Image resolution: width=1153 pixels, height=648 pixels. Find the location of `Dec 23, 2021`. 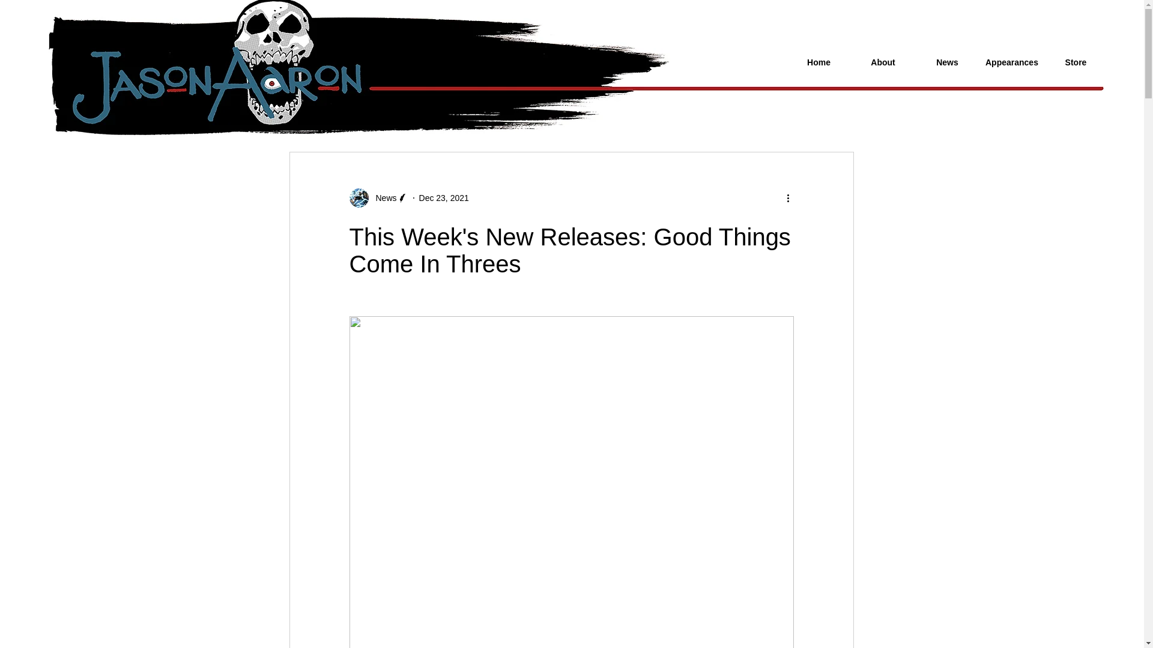

Dec 23, 2021 is located at coordinates (444, 198).